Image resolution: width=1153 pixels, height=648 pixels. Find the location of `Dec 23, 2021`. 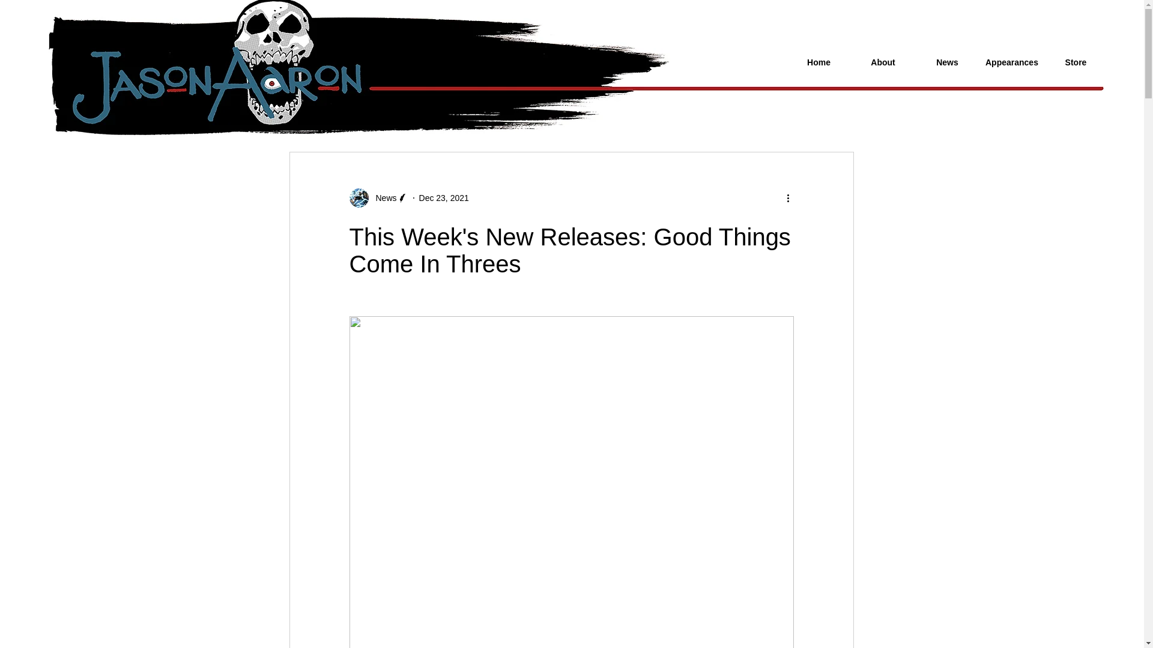

Dec 23, 2021 is located at coordinates (444, 198).